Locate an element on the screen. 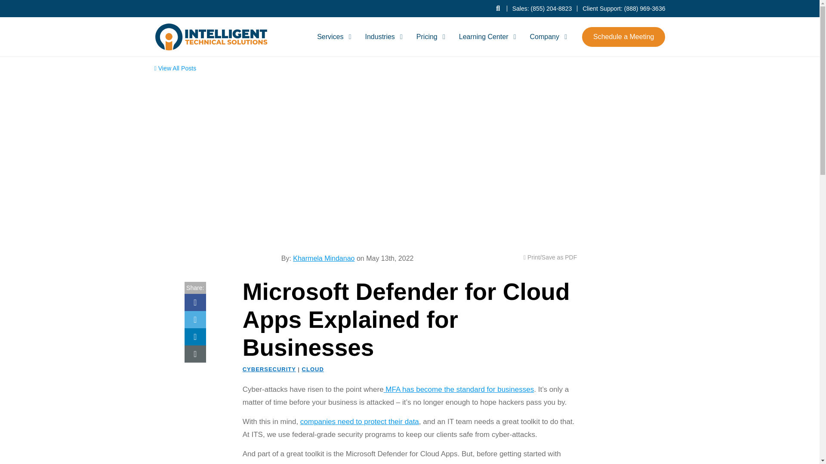 The image size is (826, 464). Kharmela Mindanao is located at coordinates (260, 248).